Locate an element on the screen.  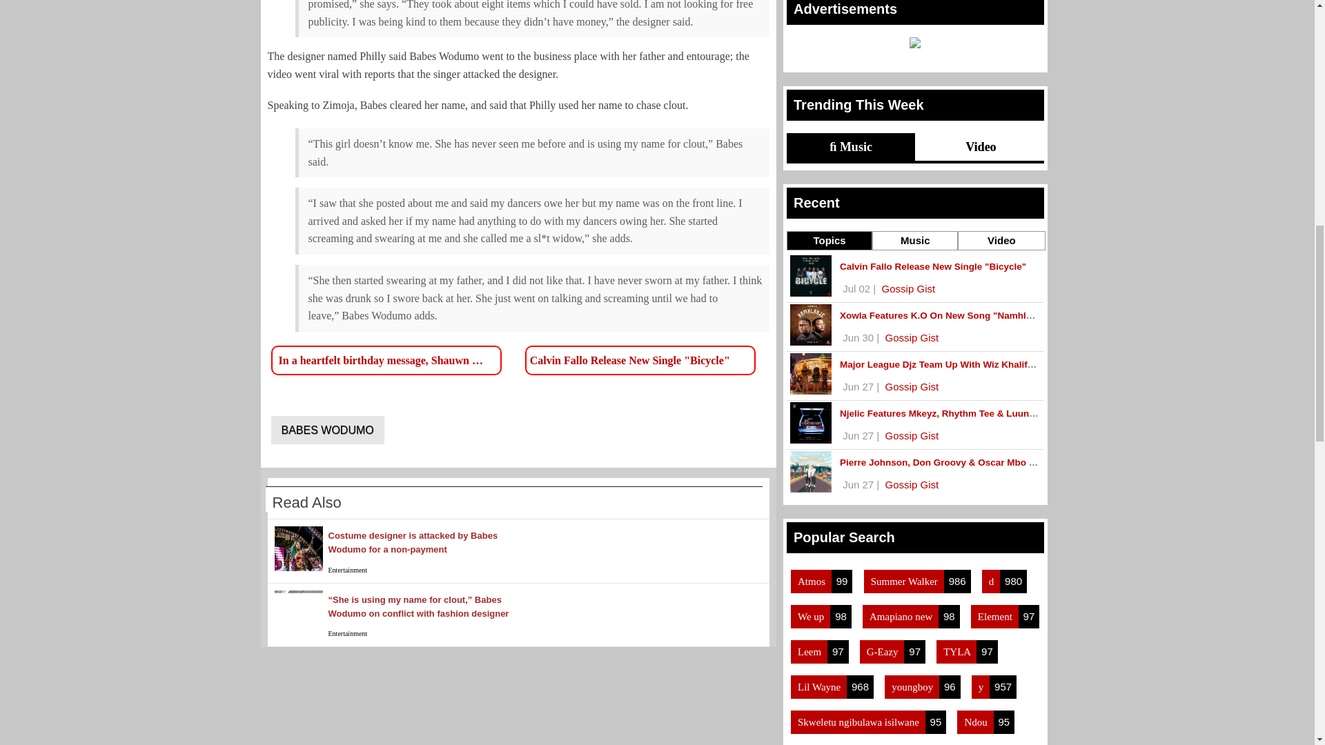
Gossip Gist is located at coordinates (912, 484).